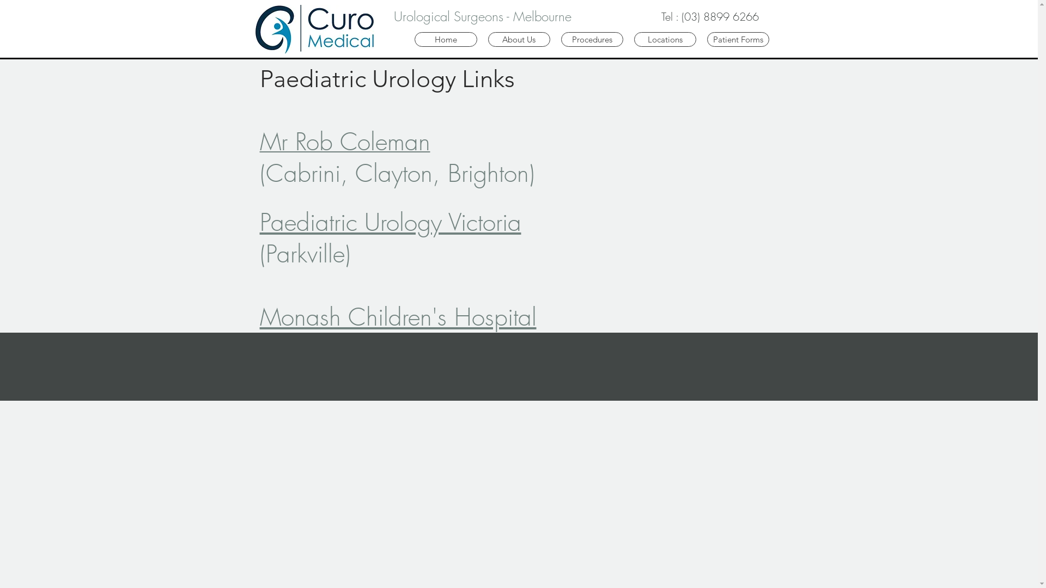 This screenshot has height=588, width=1046. I want to click on Locations, so click(665, 39).